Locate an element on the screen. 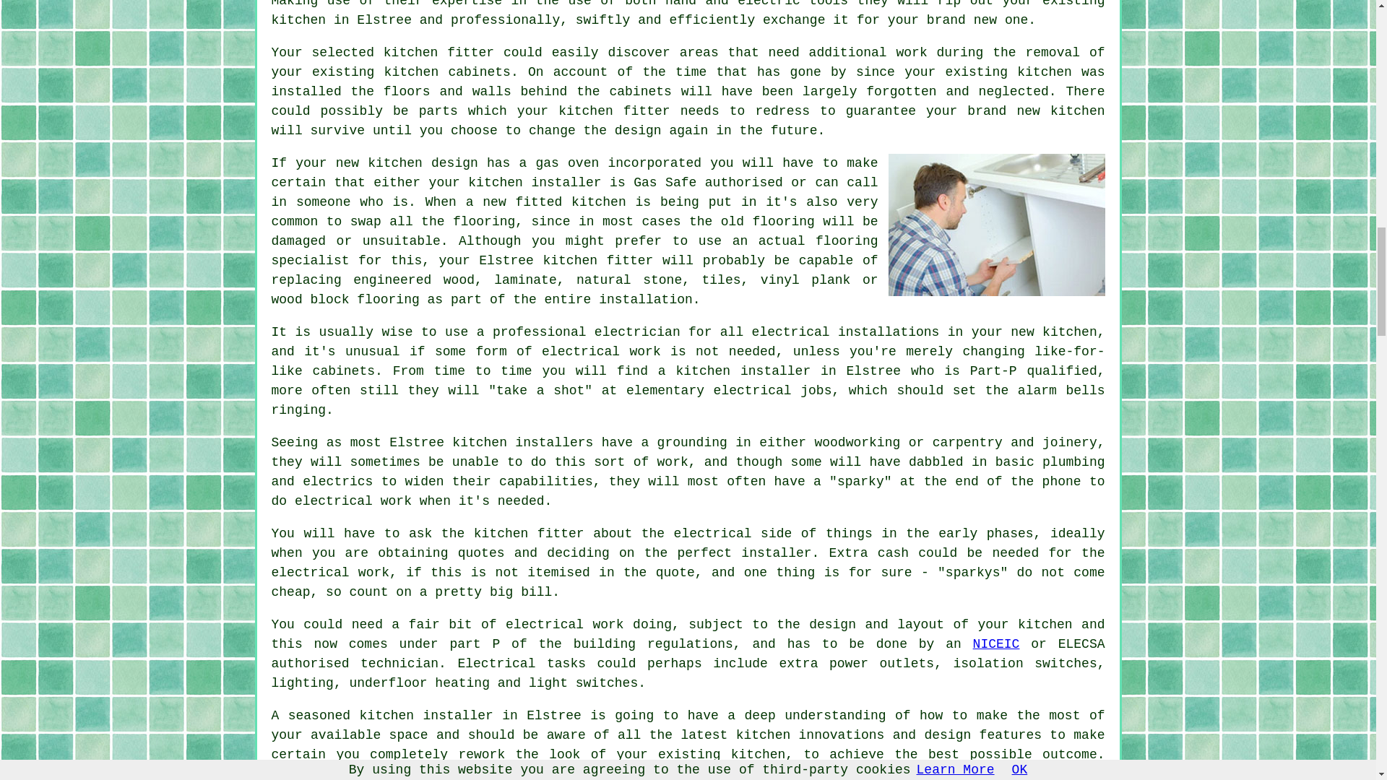  installations is located at coordinates (888, 332).